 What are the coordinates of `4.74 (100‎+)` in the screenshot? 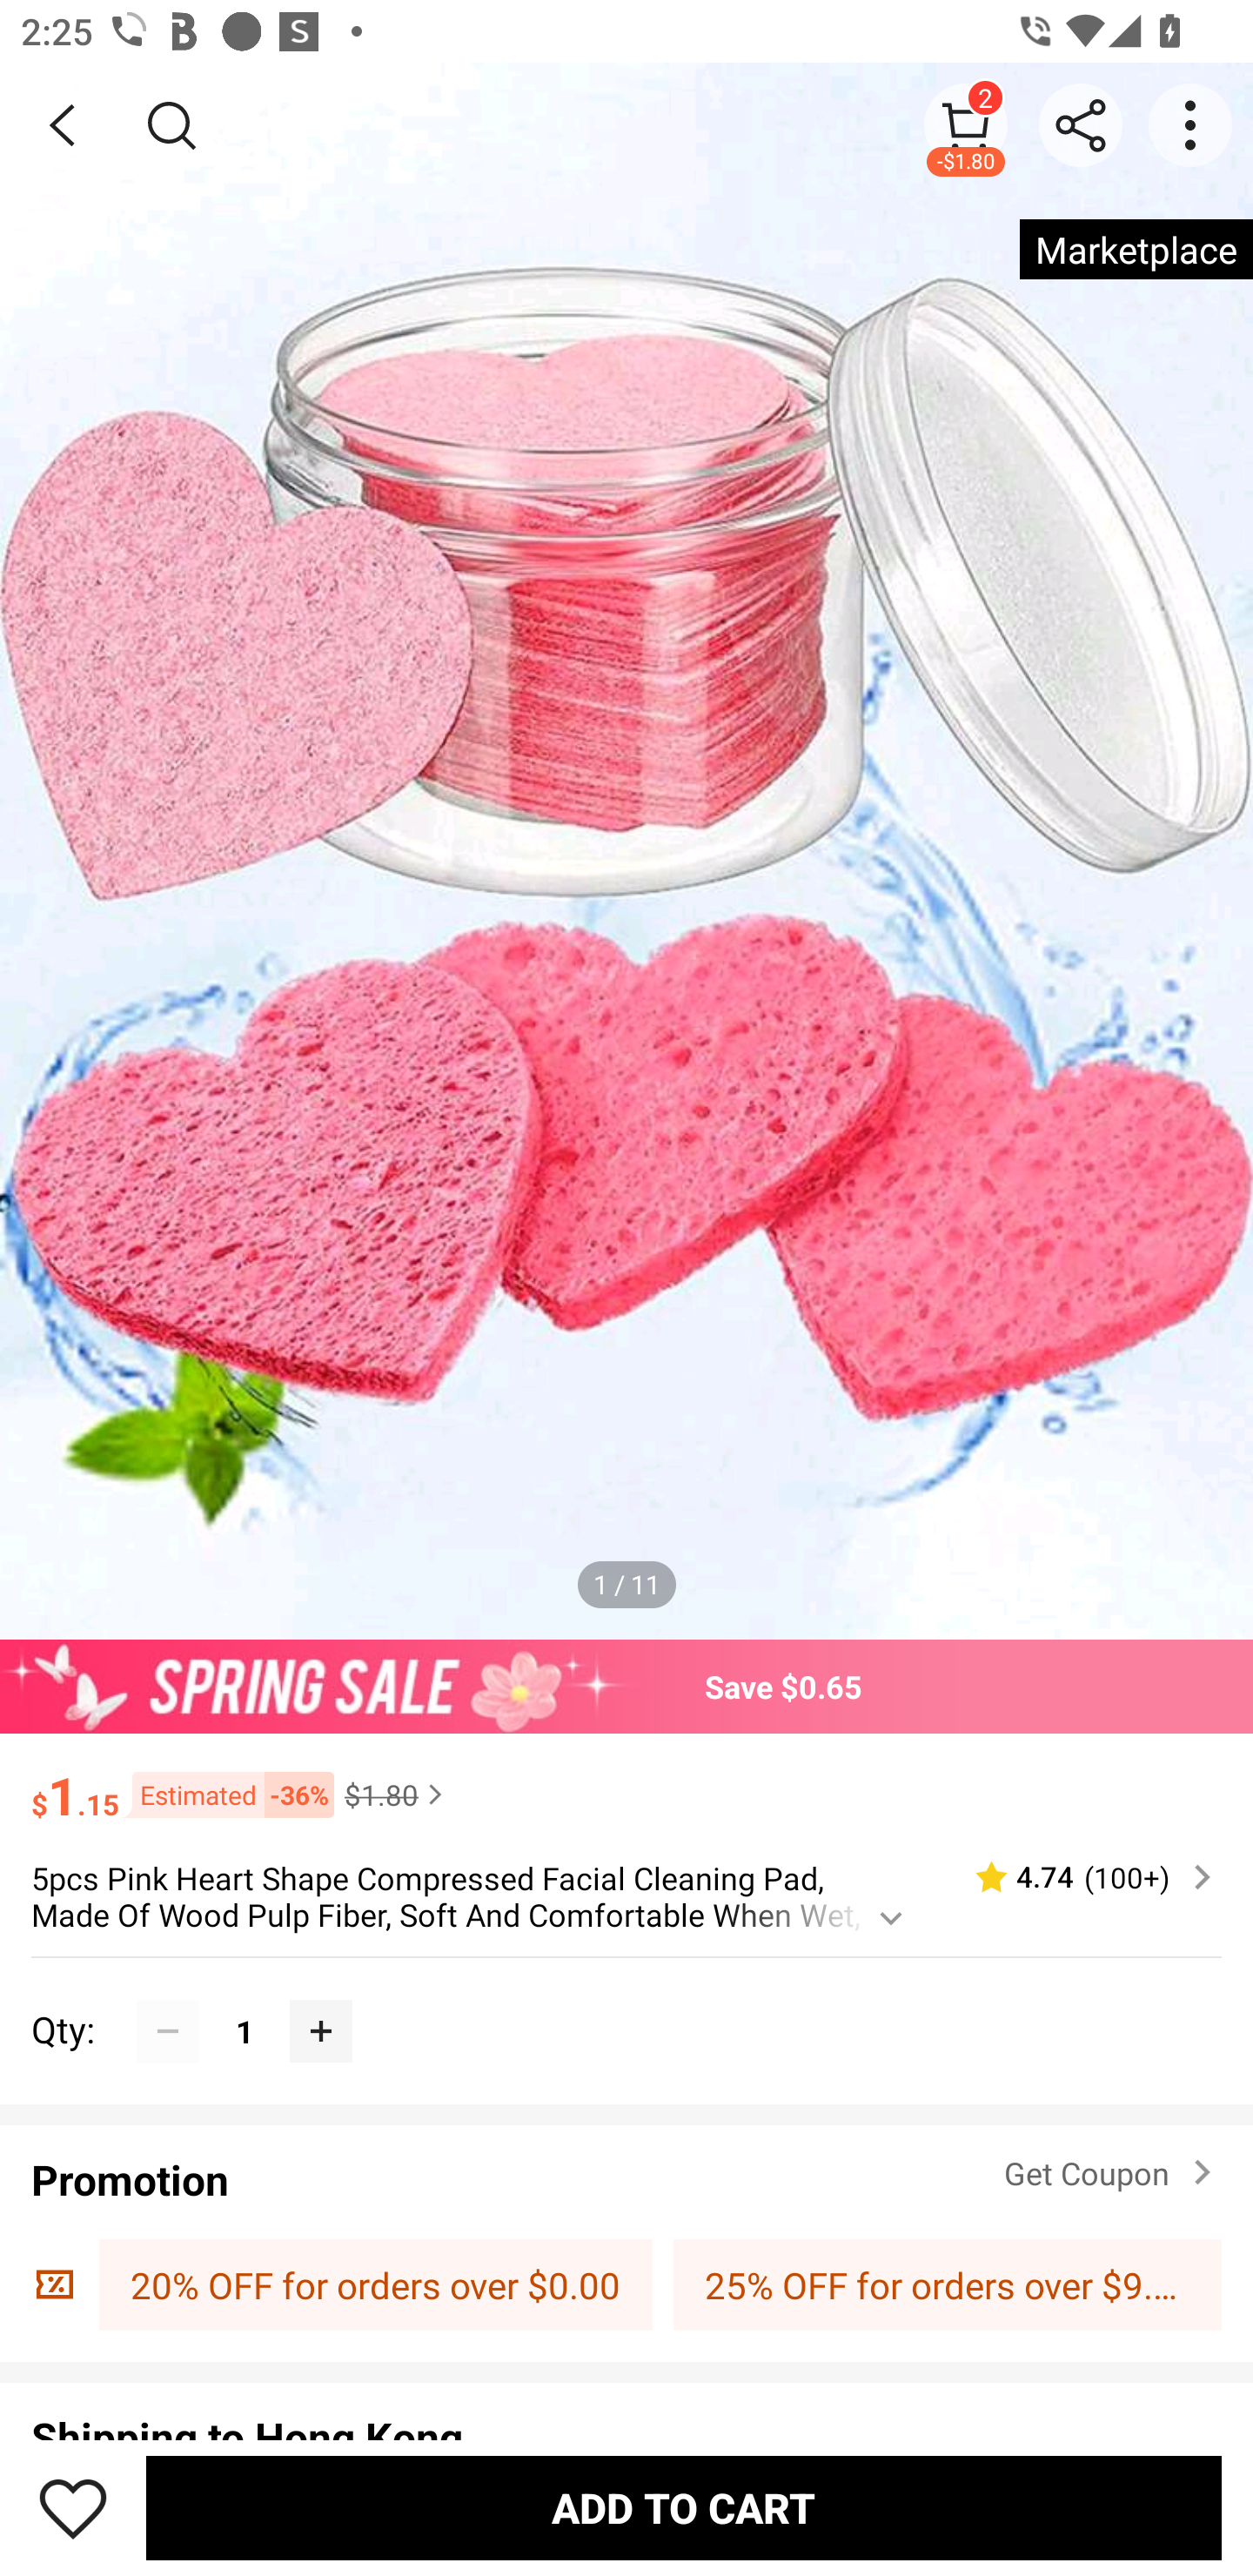 It's located at (1081, 1878).